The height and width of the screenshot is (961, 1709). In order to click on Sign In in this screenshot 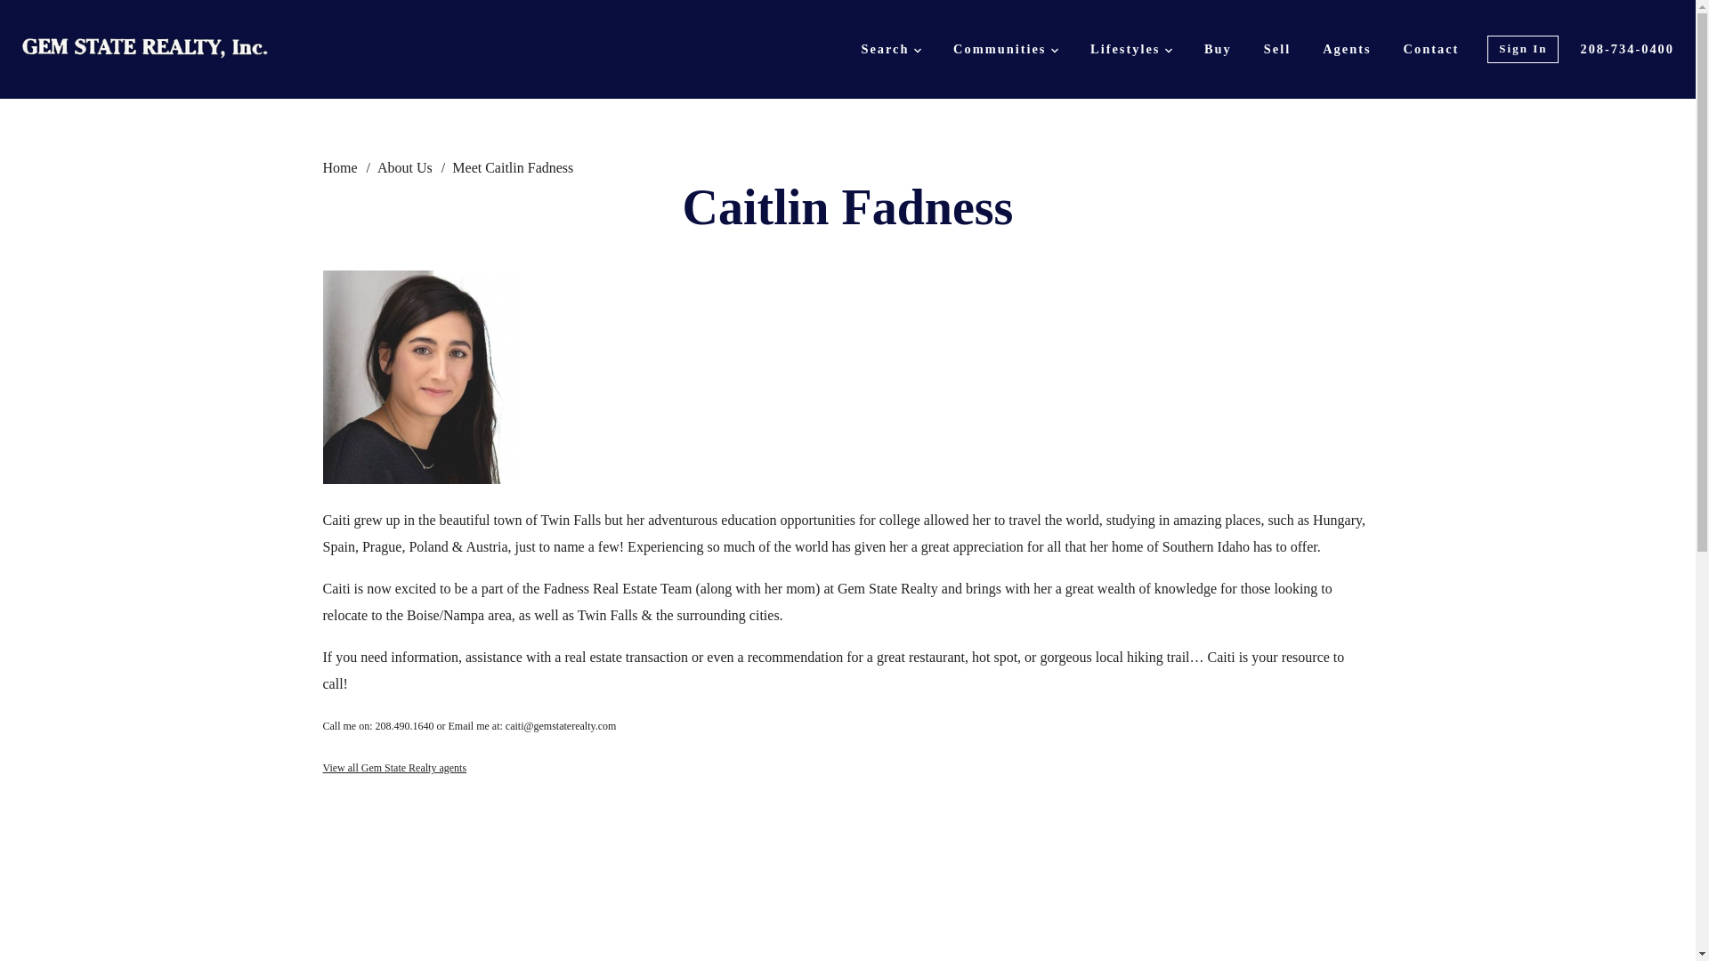, I will do `click(1522, 49)`.